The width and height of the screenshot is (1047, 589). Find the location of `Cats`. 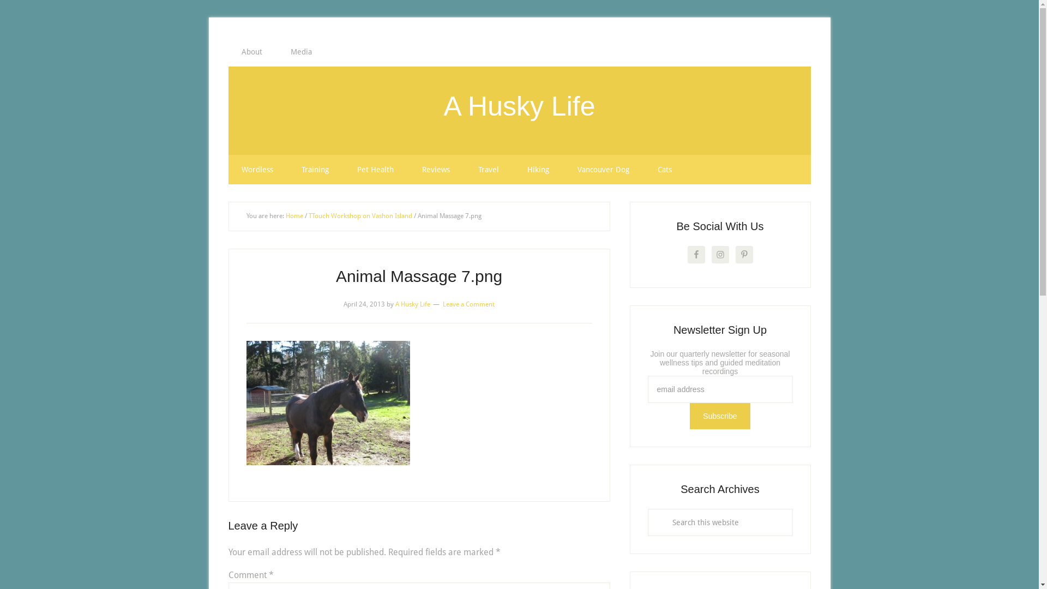

Cats is located at coordinates (665, 170).